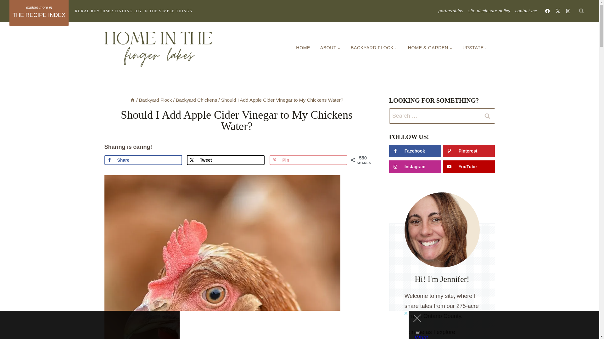  Describe the element at coordinates (143, 160) in the screenshot. I see `Share on Facebook` at that location.